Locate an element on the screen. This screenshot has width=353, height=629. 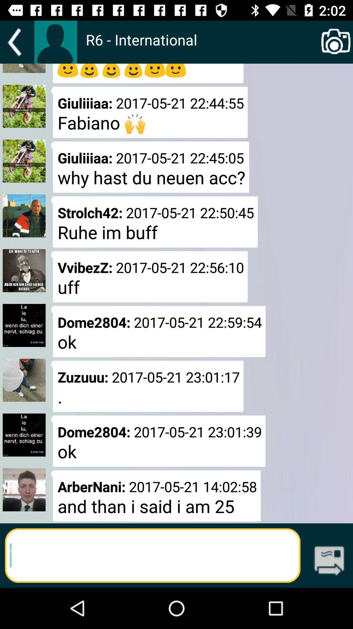
tap r6 - international app is located at coordinates (202, 47).